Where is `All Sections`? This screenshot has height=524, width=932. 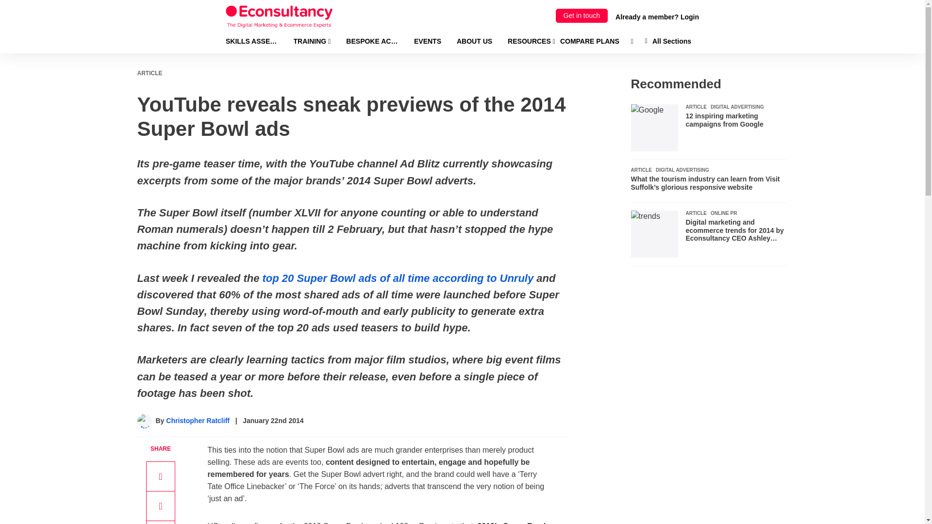 All Sections is located at coordinates (668, 41).